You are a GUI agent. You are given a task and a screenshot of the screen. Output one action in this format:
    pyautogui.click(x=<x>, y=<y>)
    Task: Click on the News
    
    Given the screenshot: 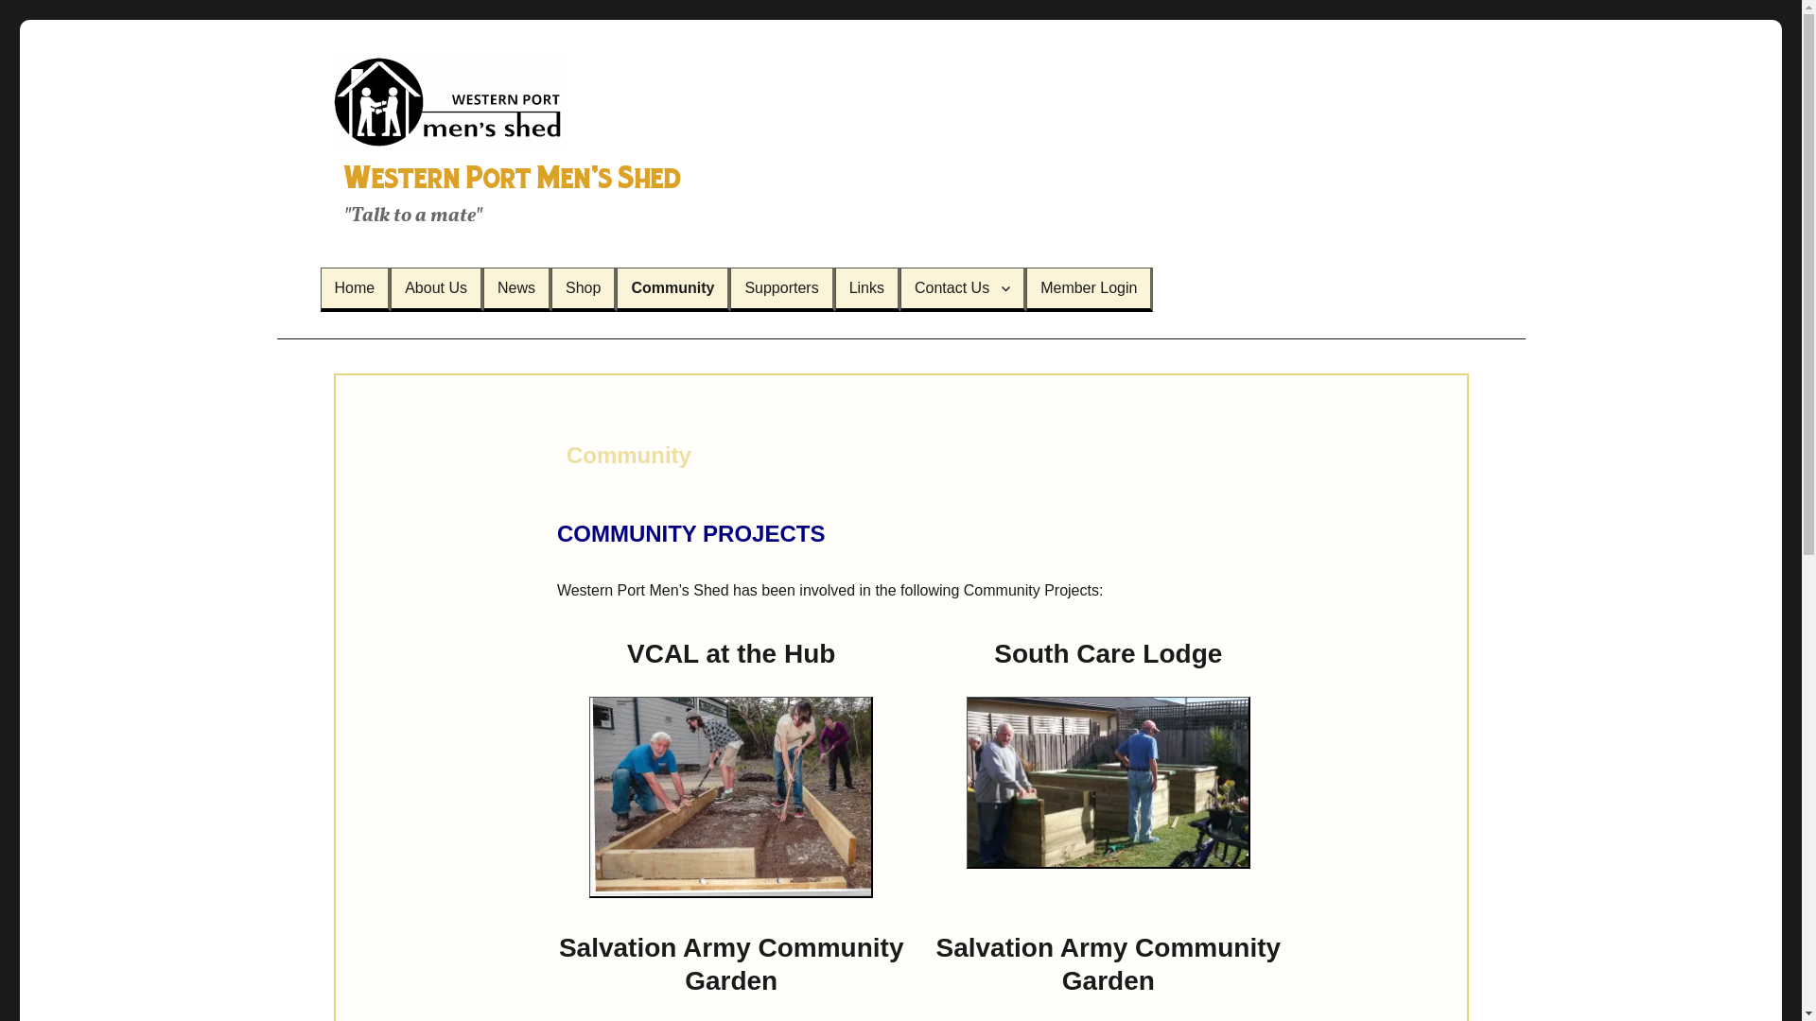 What is the action you would take?
    pyautogui.click(x=516, y=288)
    